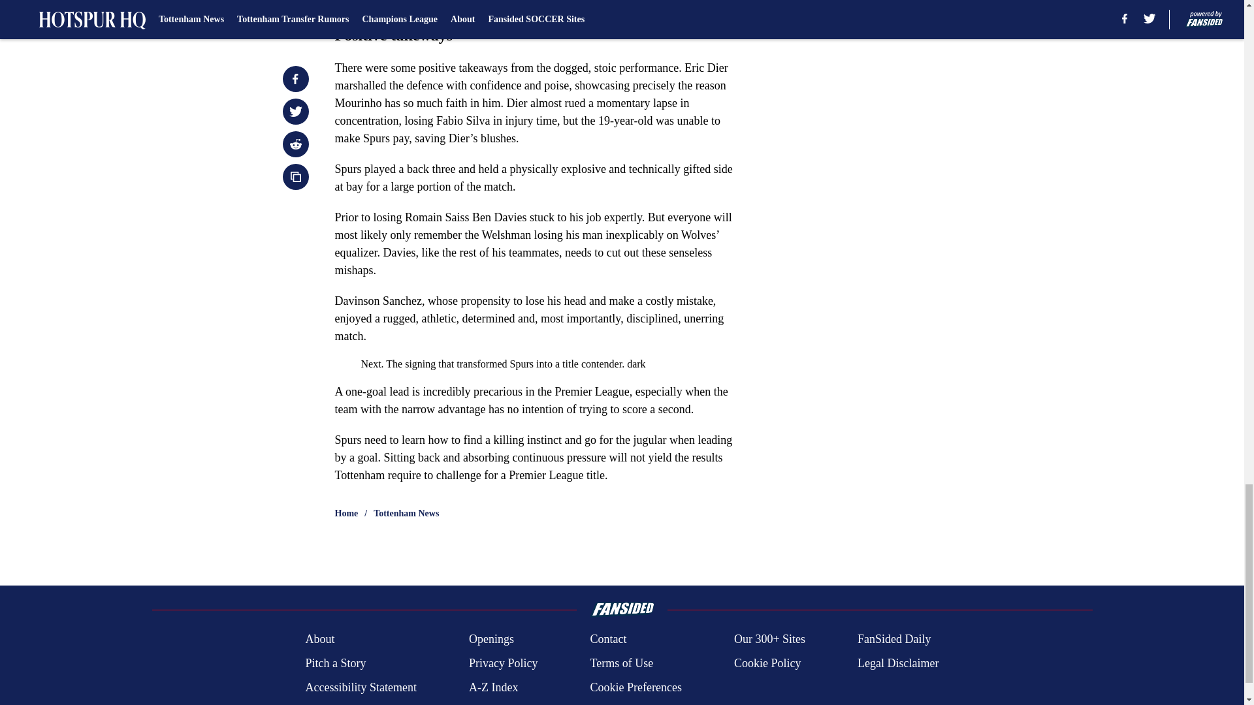 This screenshot has width=1254, height=705. What do you see at coordinates (897, 663) in the screenshot?
I see `Legal Disclaimer` at bounding box center [897, 663].